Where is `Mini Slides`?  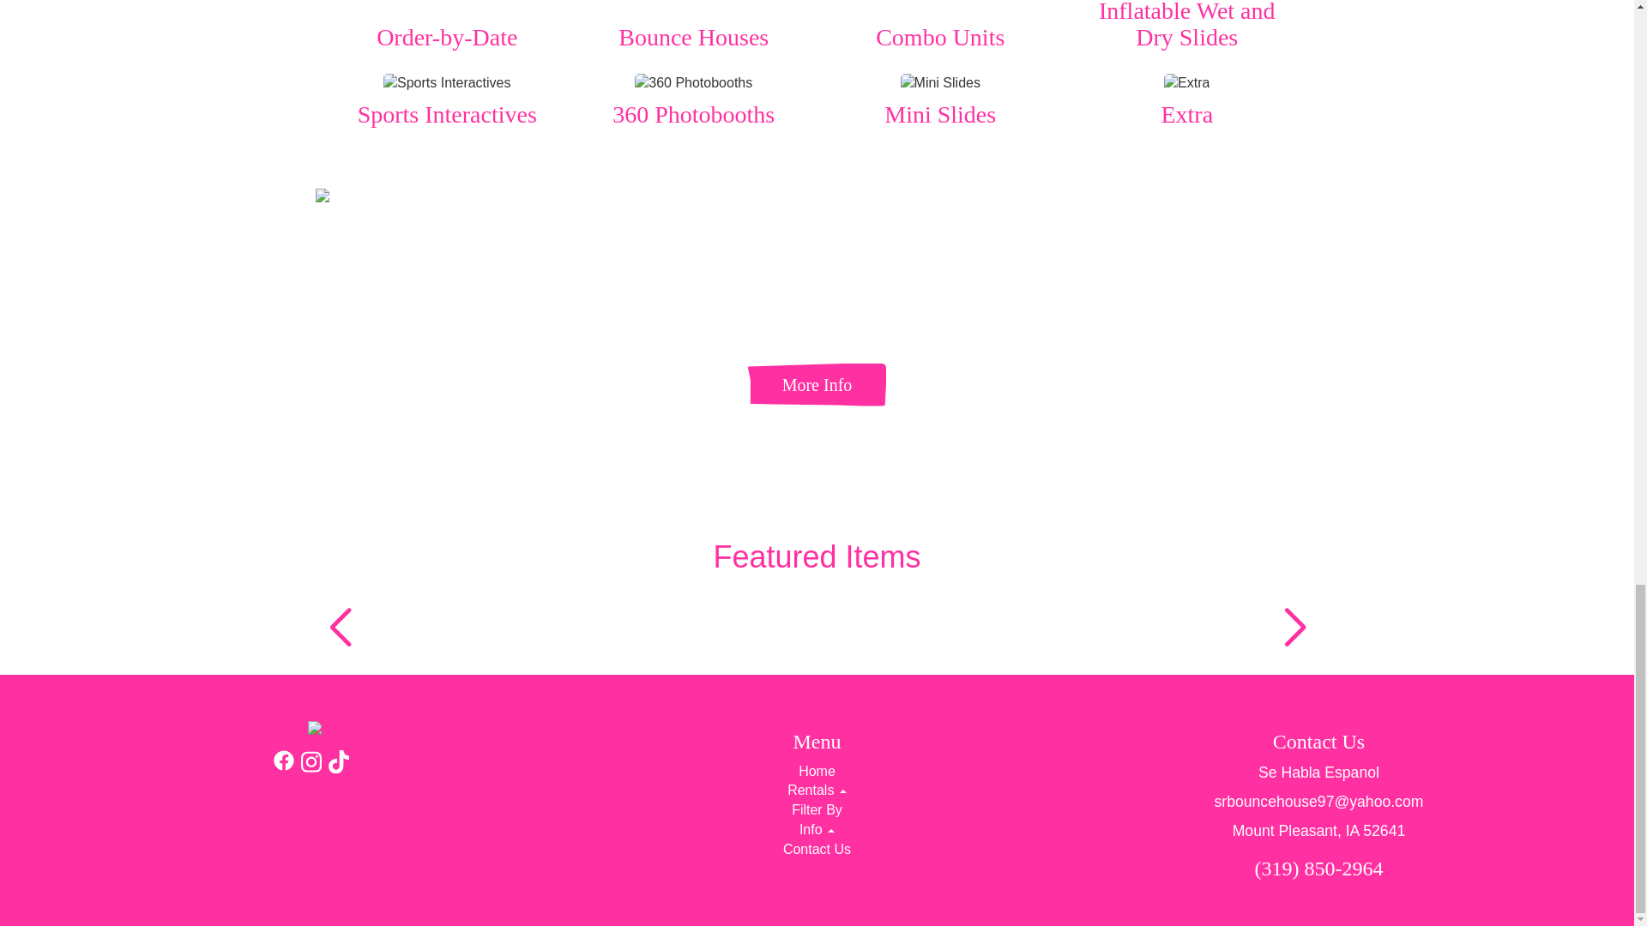 Mini Slides is located at coordinates (940, 84).